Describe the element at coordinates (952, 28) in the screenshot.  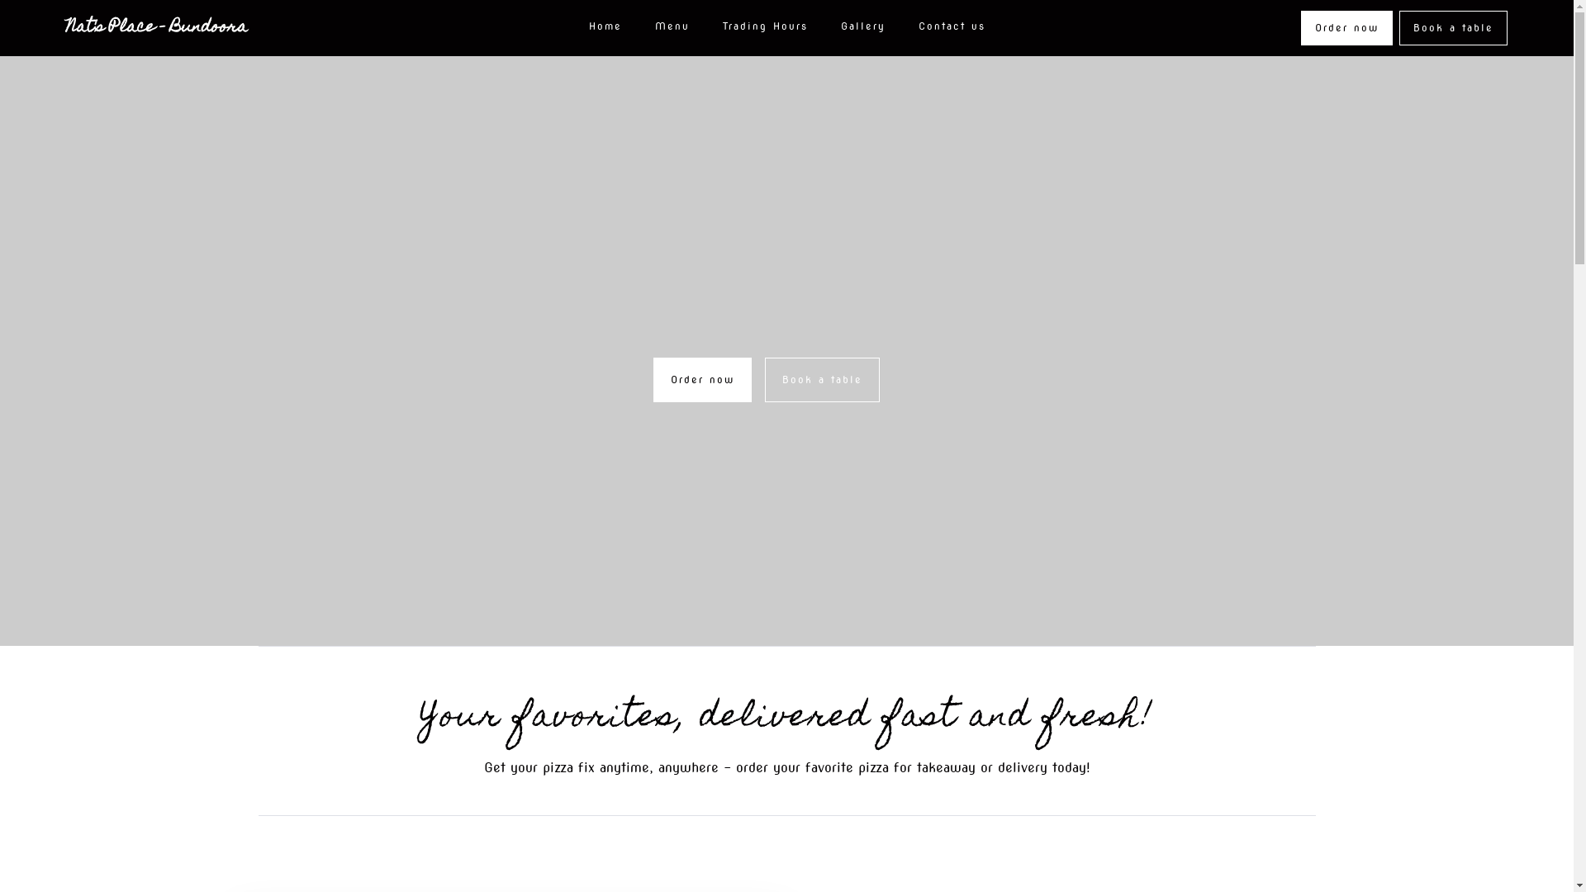
I see `Contact us` at that location.